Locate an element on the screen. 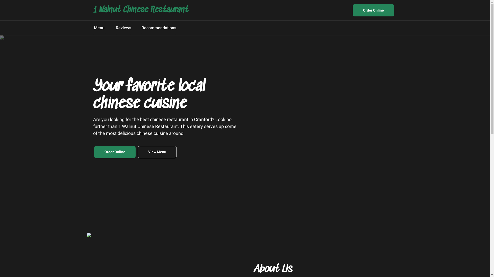 The height and width of the screenshot is (277, 494). Recommendations is located at coordinates (159, 28).